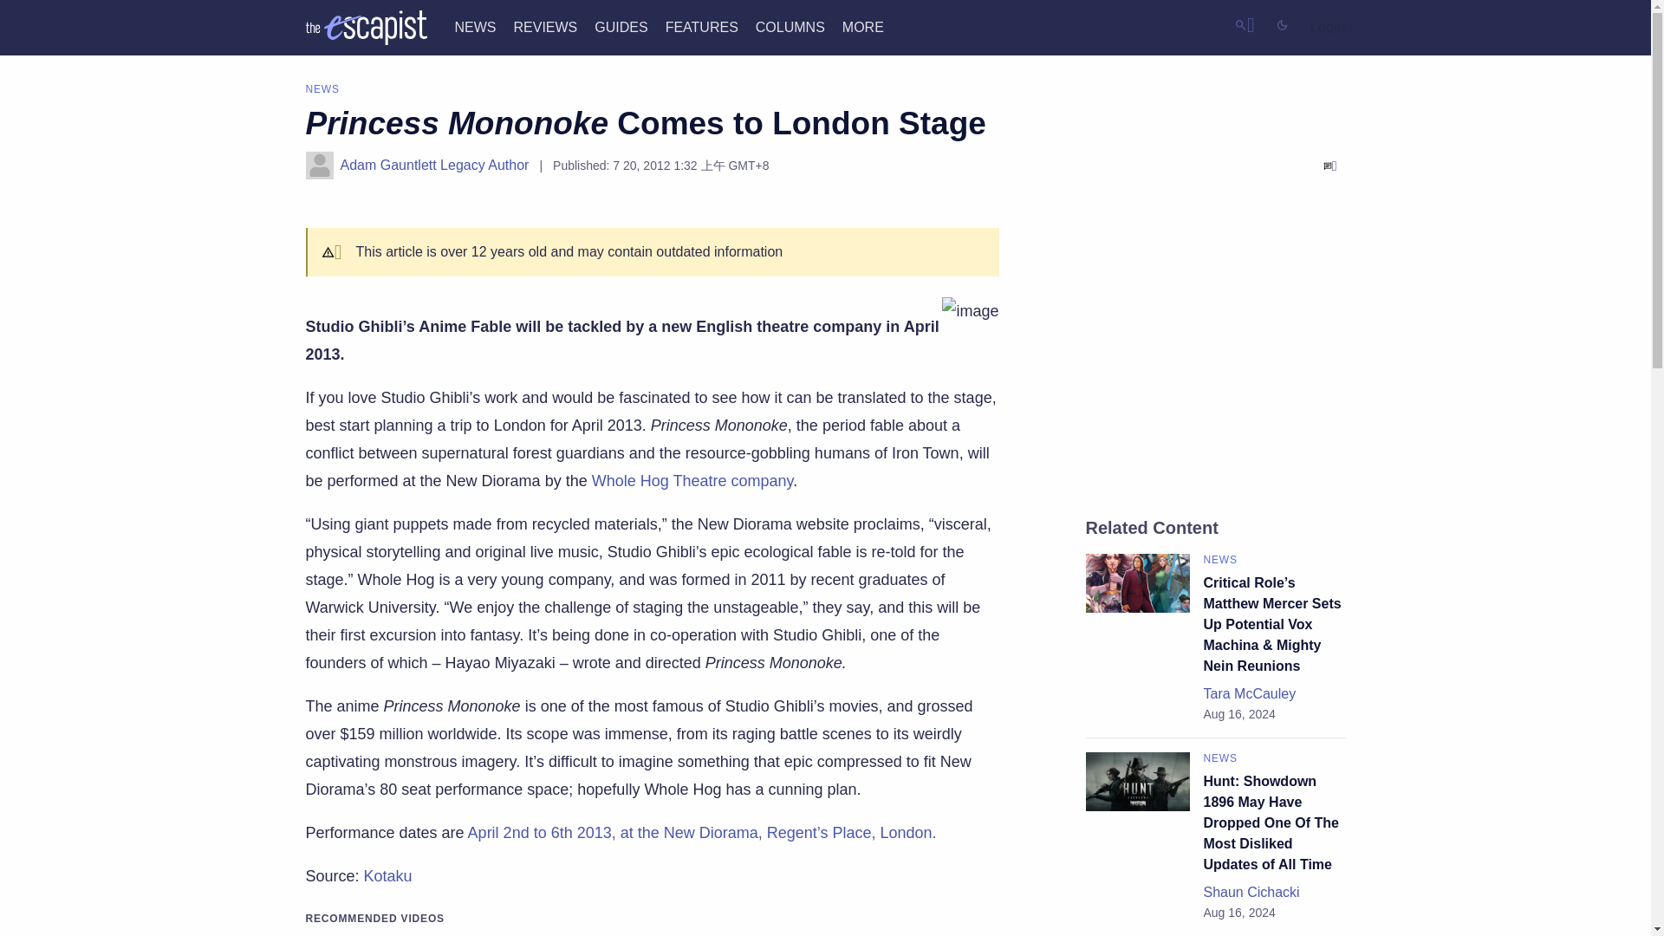  Describe the element at coordinates (1285, 24) in the screenshot. I see `Dark Mode` at that location.